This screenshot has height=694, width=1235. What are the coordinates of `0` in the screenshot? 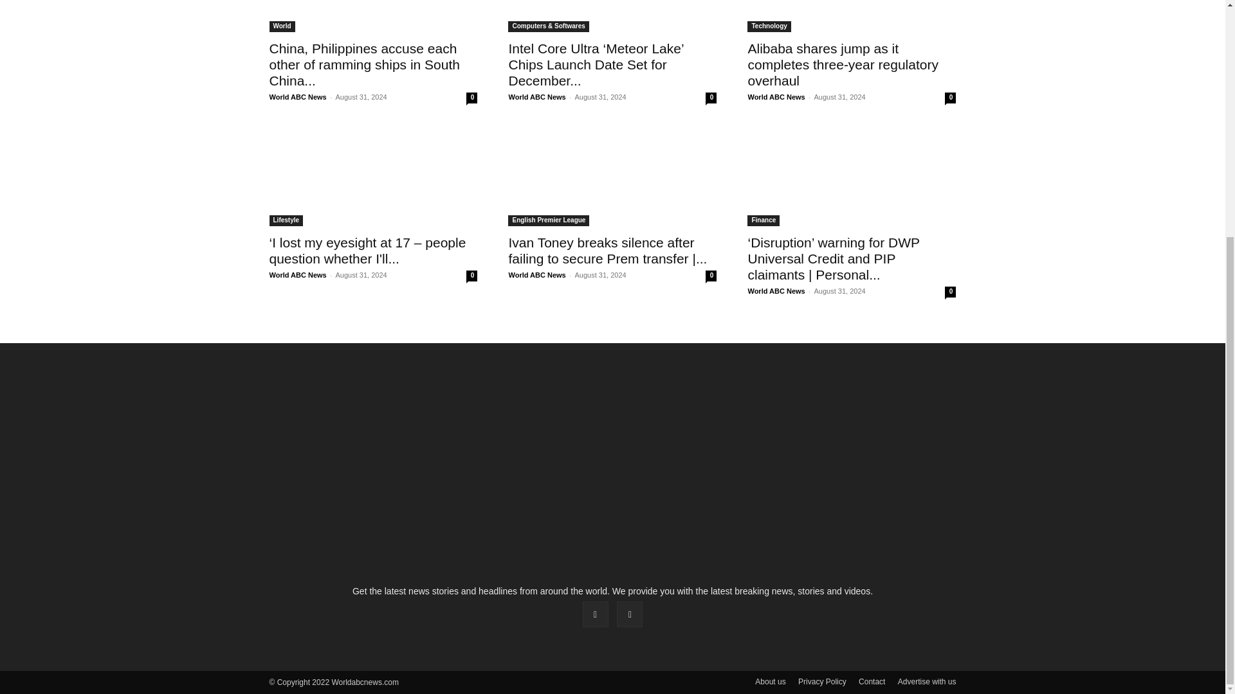 It's located at (710, 98).